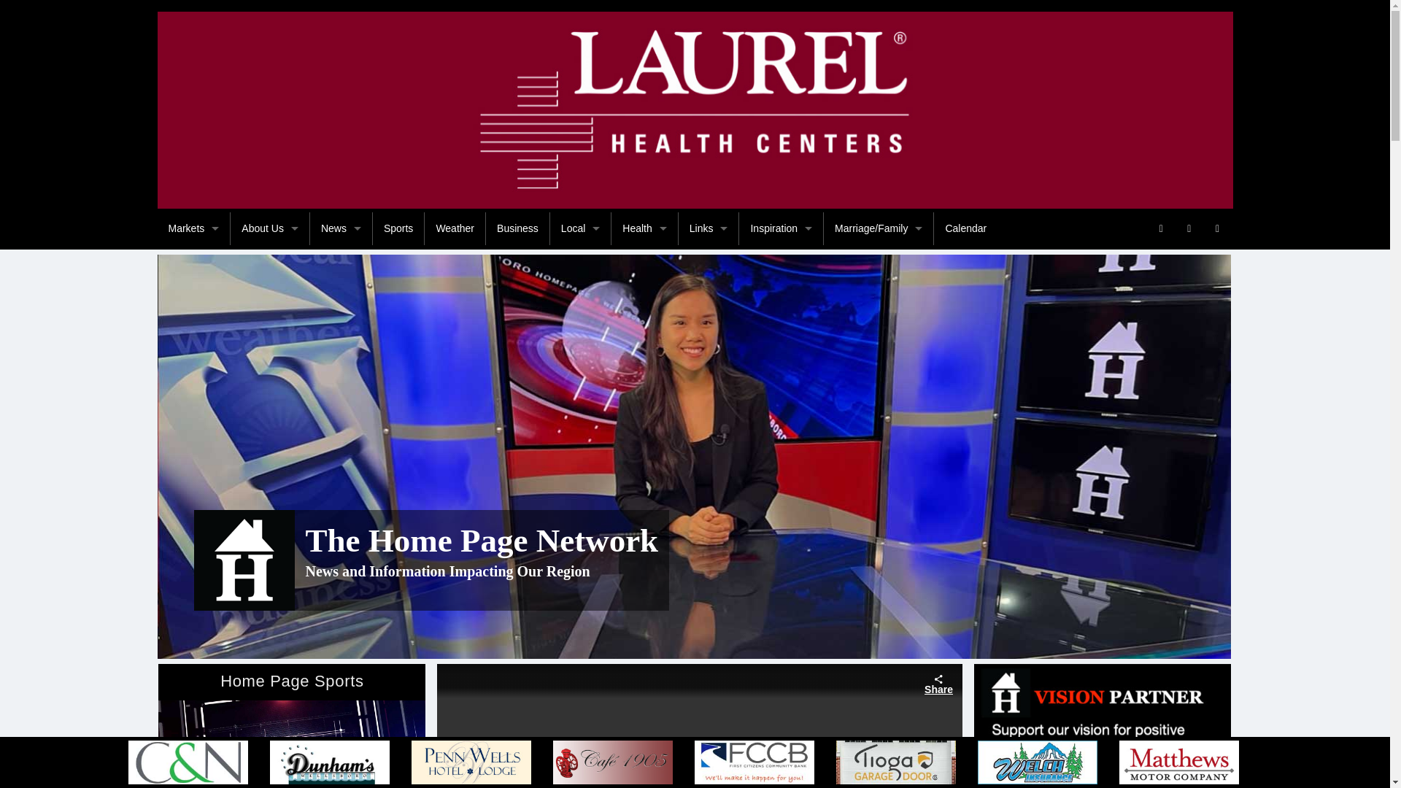 This screenshot has width=1401, height=788. I want to click on CNN, so click(341, 491).